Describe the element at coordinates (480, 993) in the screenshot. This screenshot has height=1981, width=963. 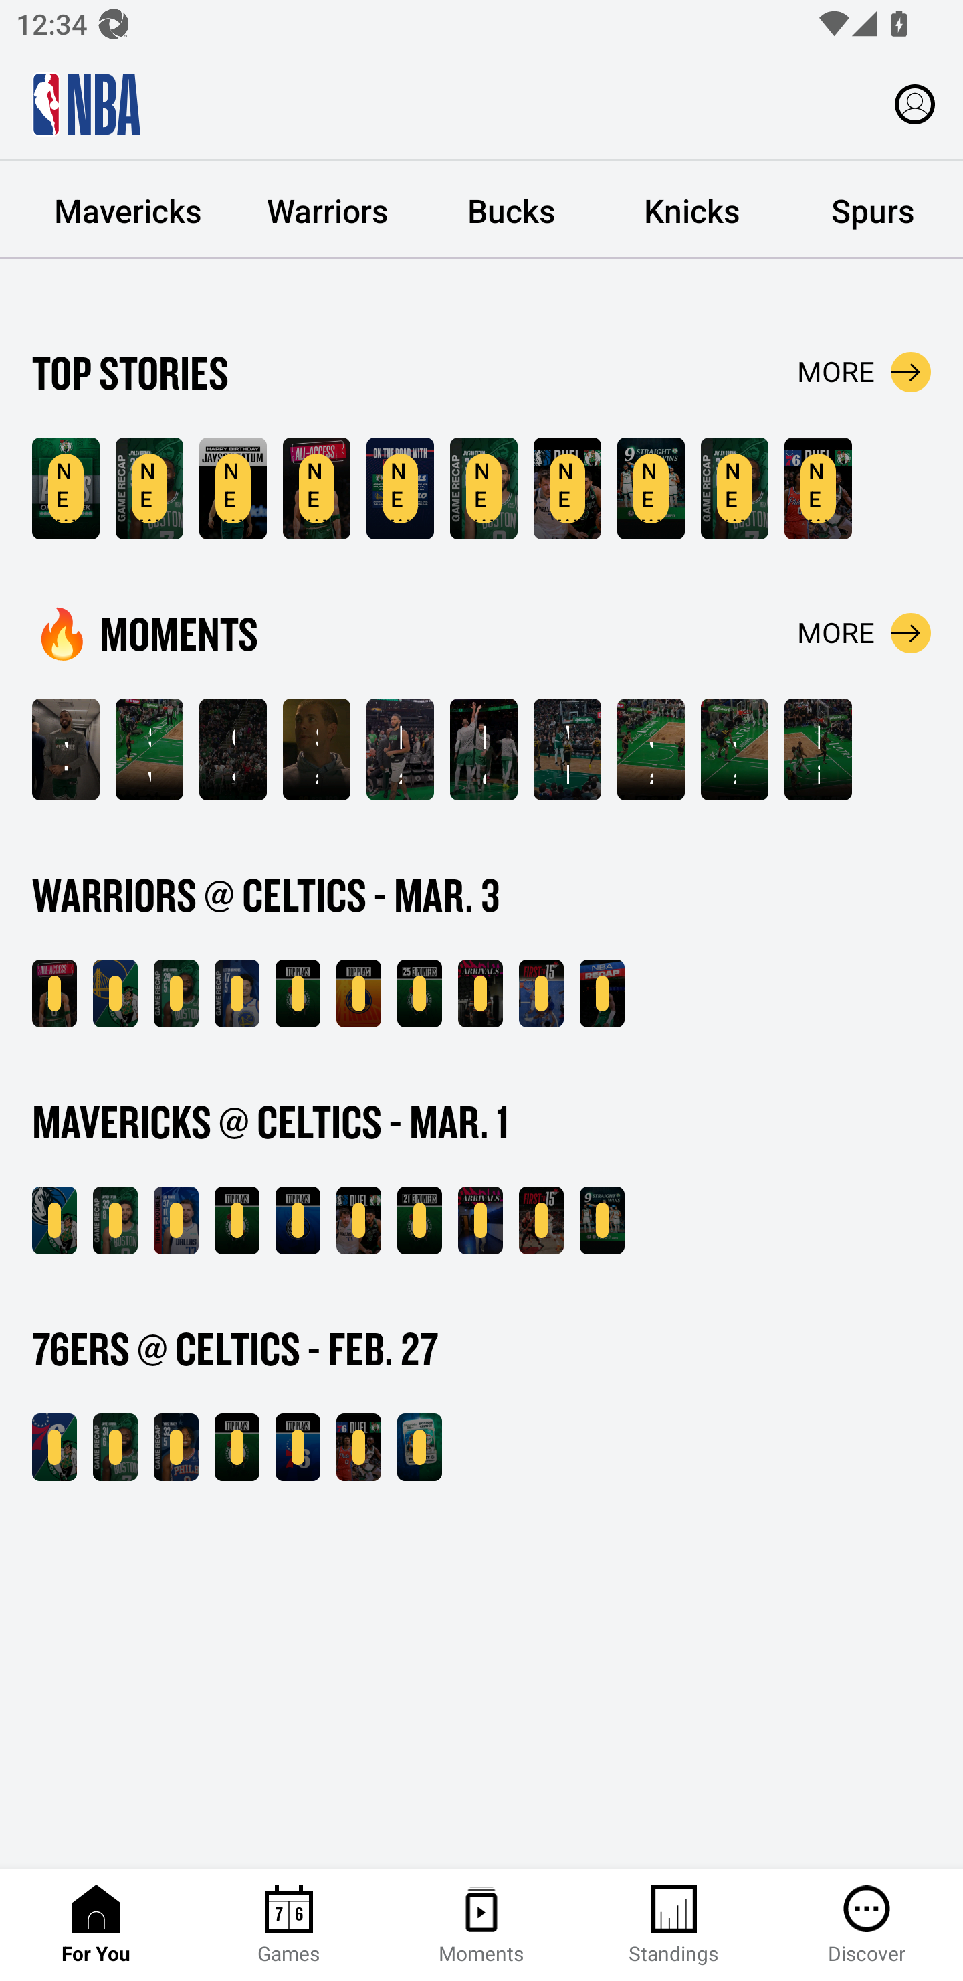
I see `Steppin' Into Sunday 🔥 NEW` at that location.